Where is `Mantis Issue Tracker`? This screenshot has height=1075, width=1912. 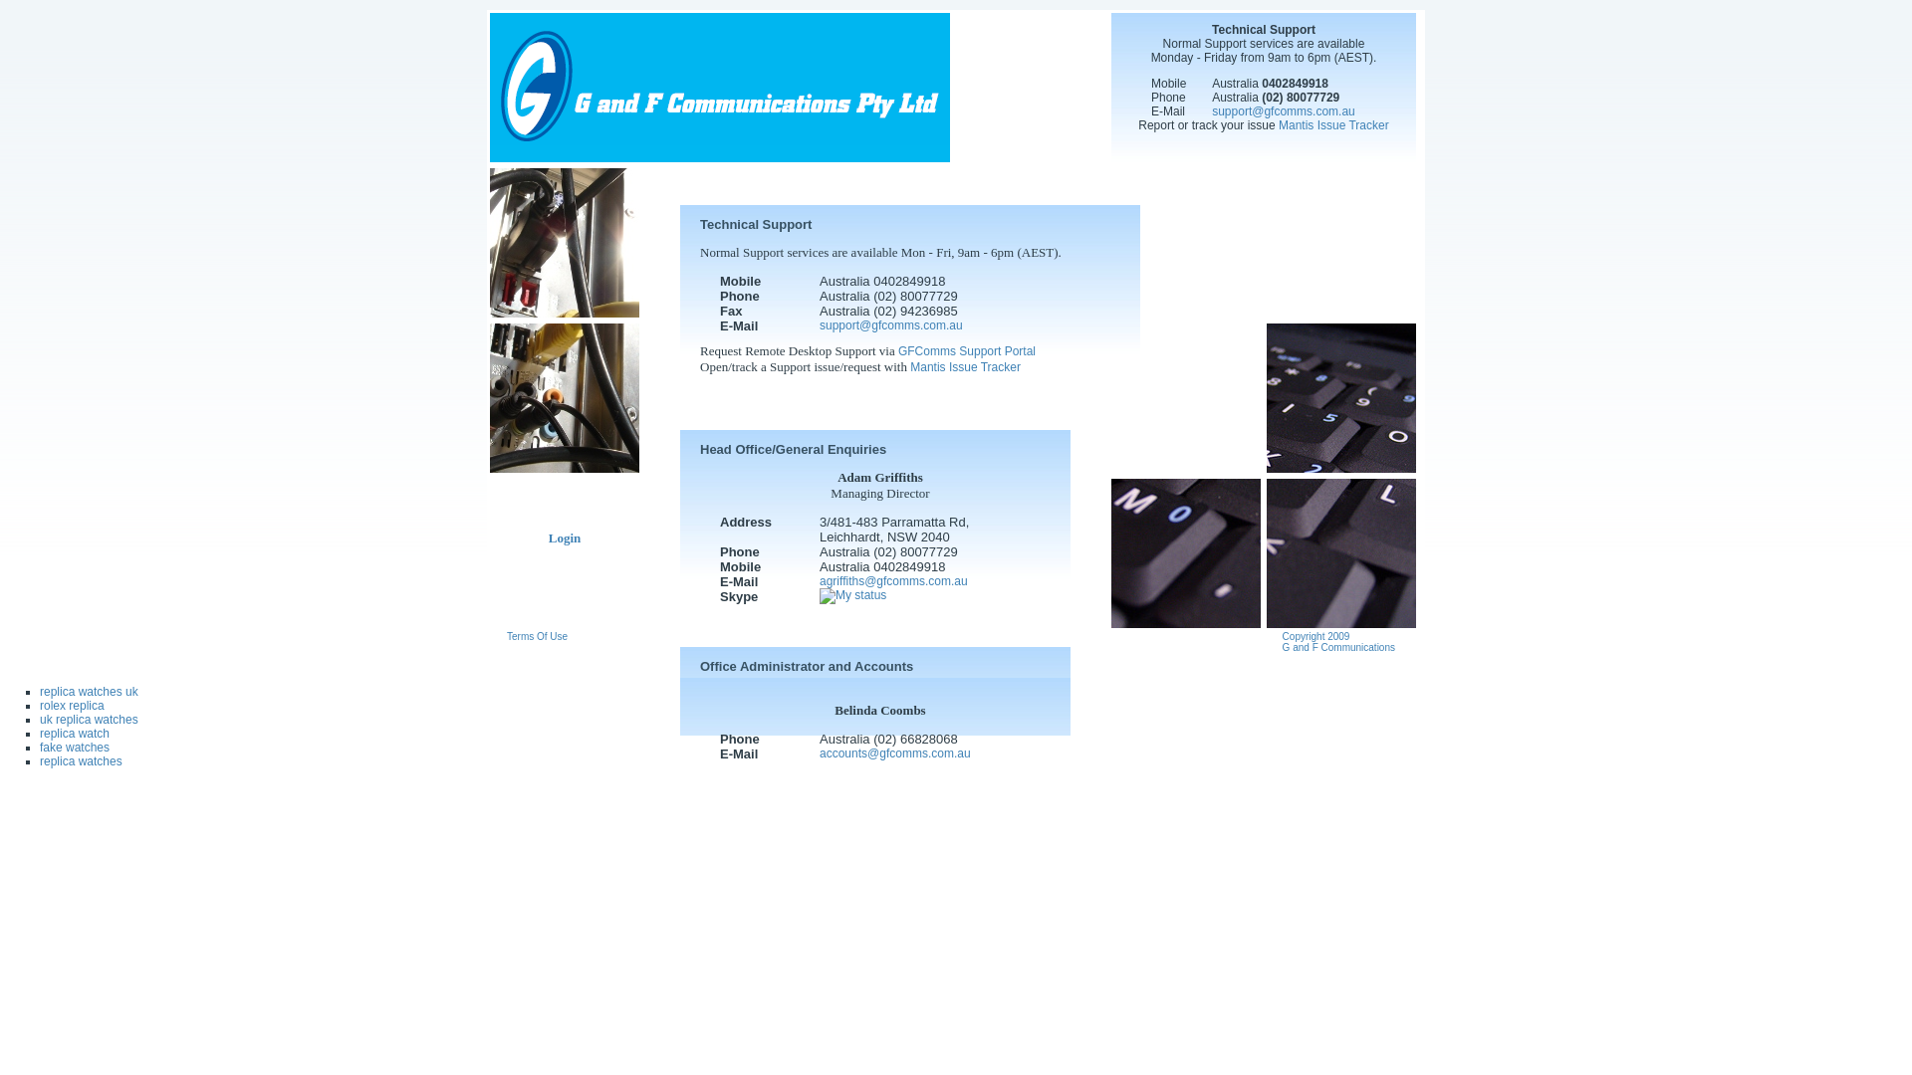
Mantis Issue Tracker is located at coordinates (966, 367).